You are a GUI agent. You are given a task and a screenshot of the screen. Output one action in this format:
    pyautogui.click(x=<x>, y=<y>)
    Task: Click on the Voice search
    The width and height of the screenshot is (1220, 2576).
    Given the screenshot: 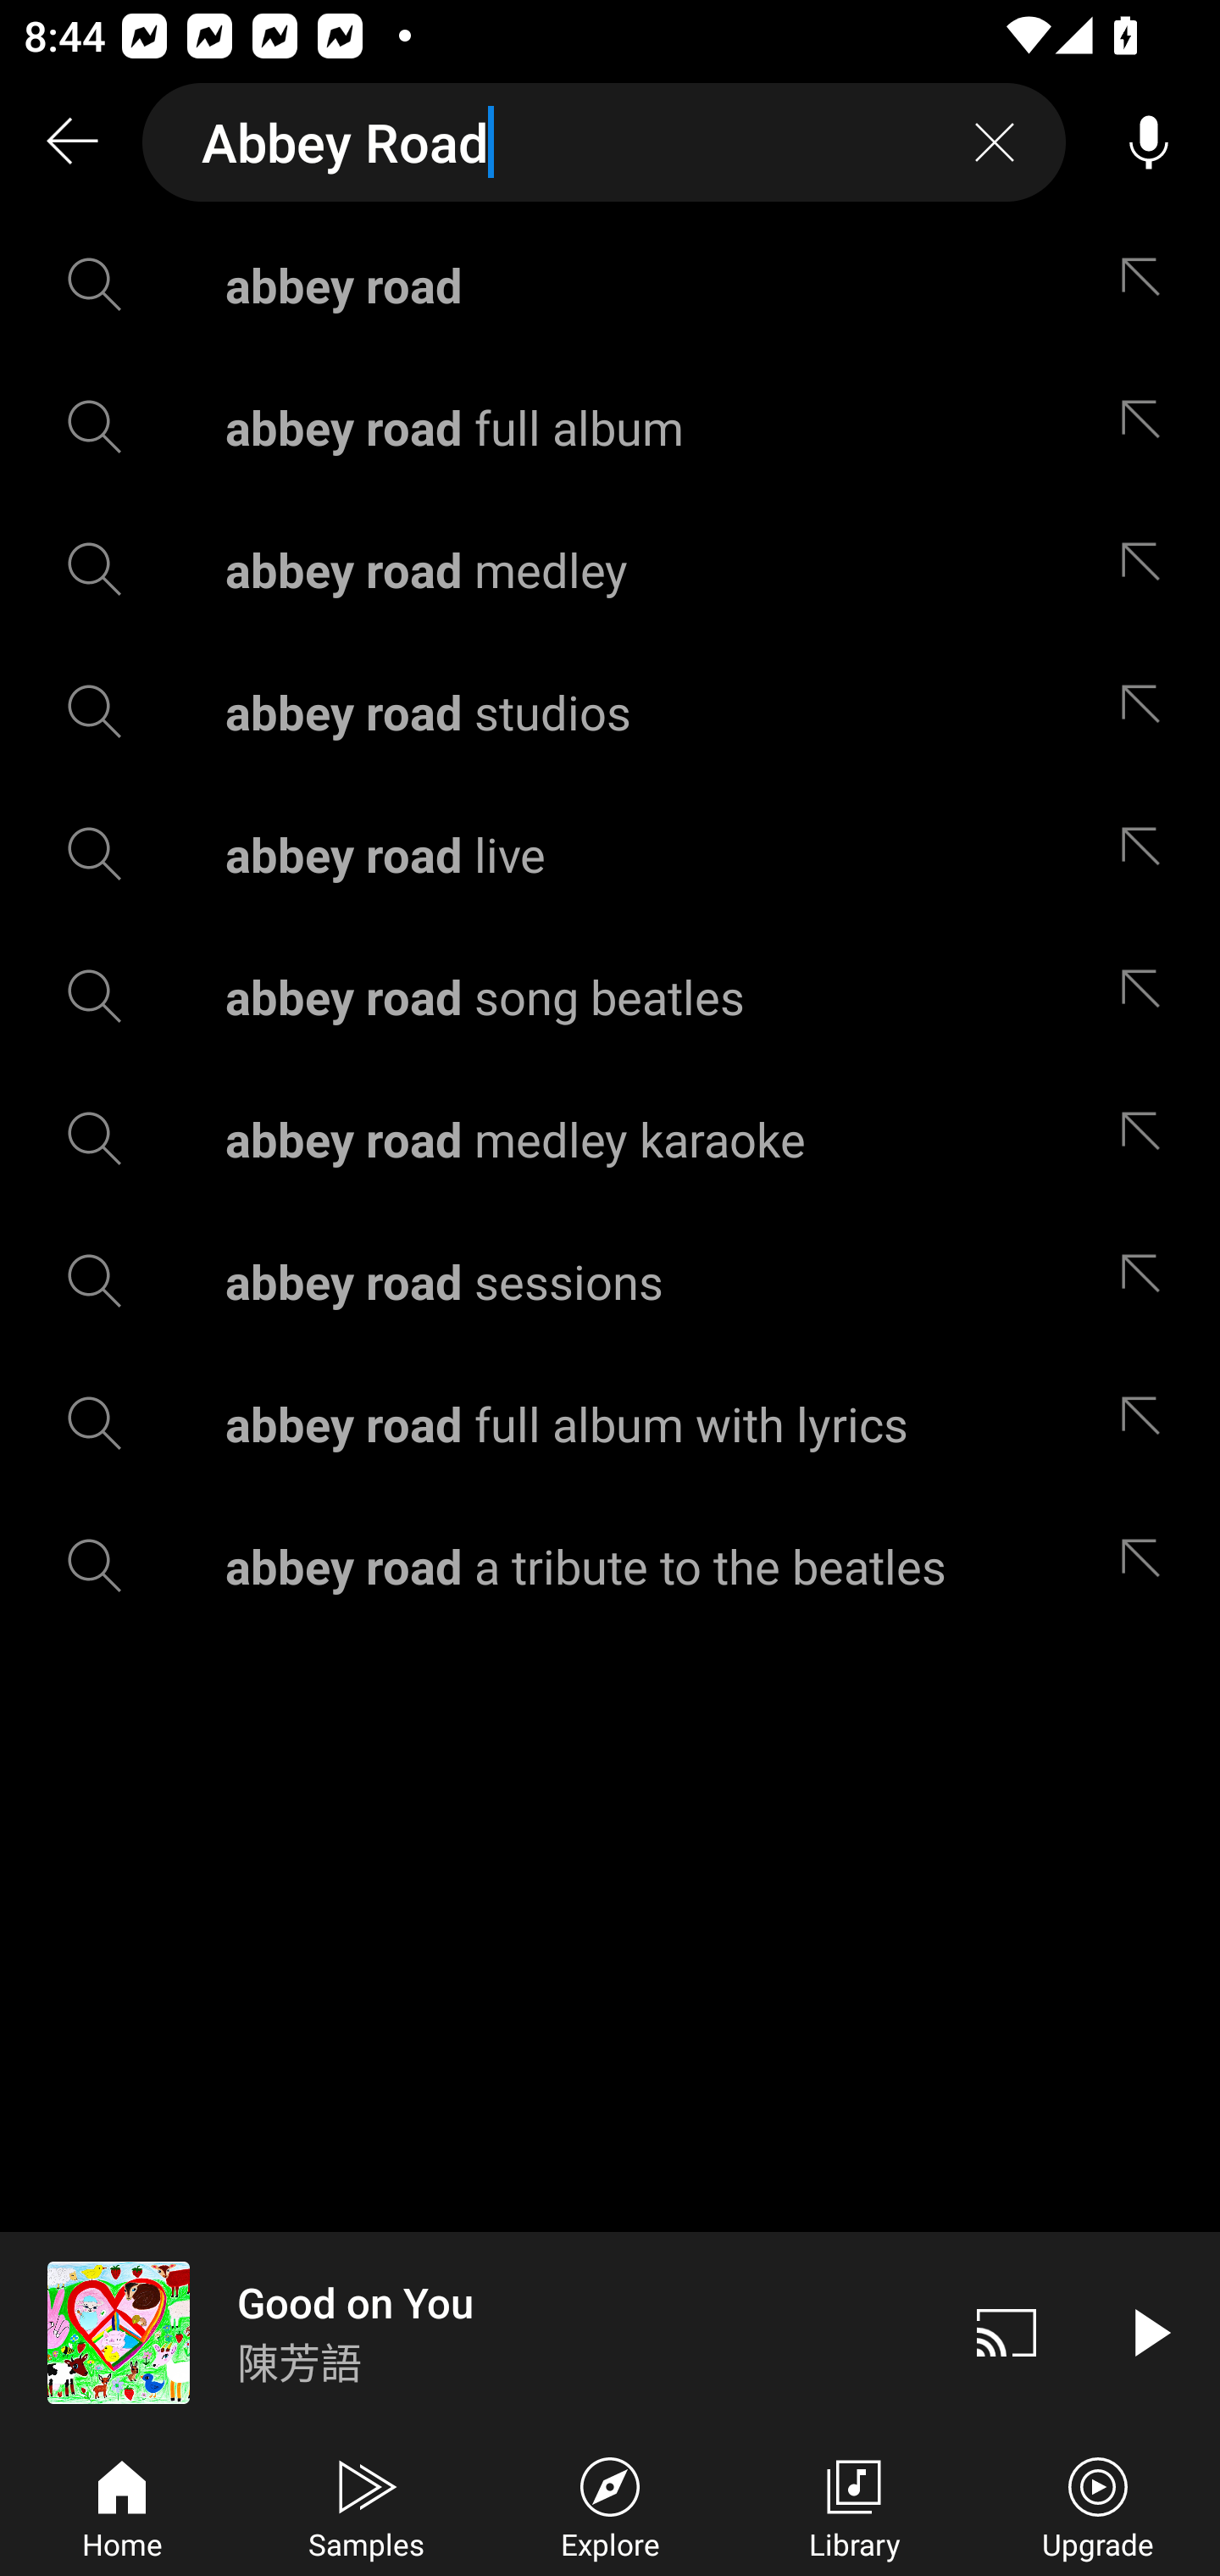 What is the action you would take?
    pyautogui.click(x=1149, y=142)
    